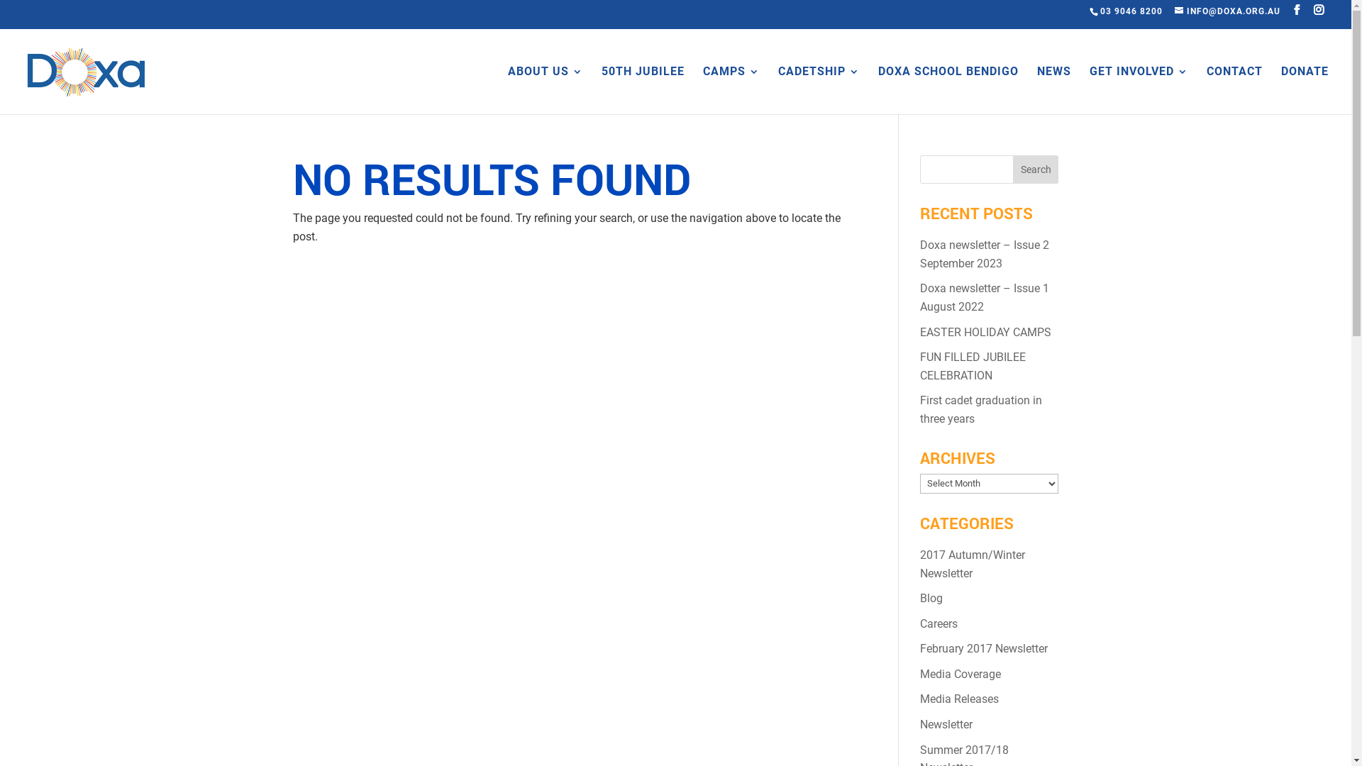 The height and width of the screenshot is (766, 1362). I want to click on GET INVOLVED, so click(1139, 87).